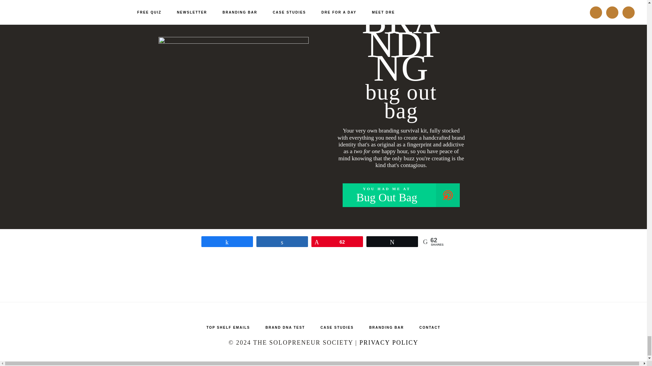 This screenshot has height=366, width=652. What do you see at coordinates (337, 241) in the screenshot?
I see `PRIVACY POLICY` at bounding box center [337, 241].